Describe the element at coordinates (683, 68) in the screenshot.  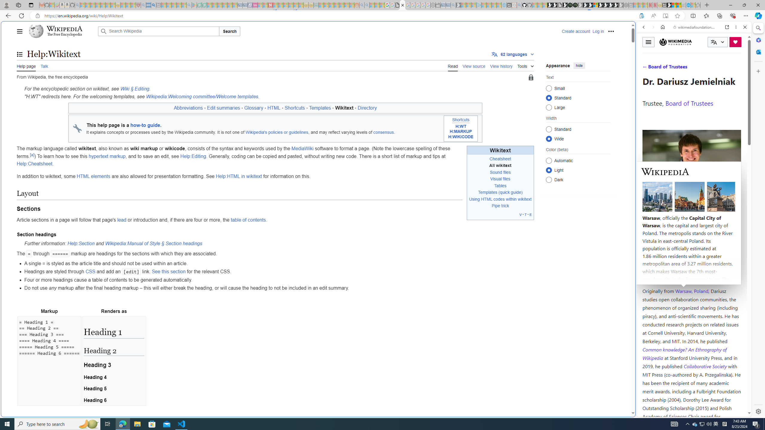
I see `VIDEOS` at that location.